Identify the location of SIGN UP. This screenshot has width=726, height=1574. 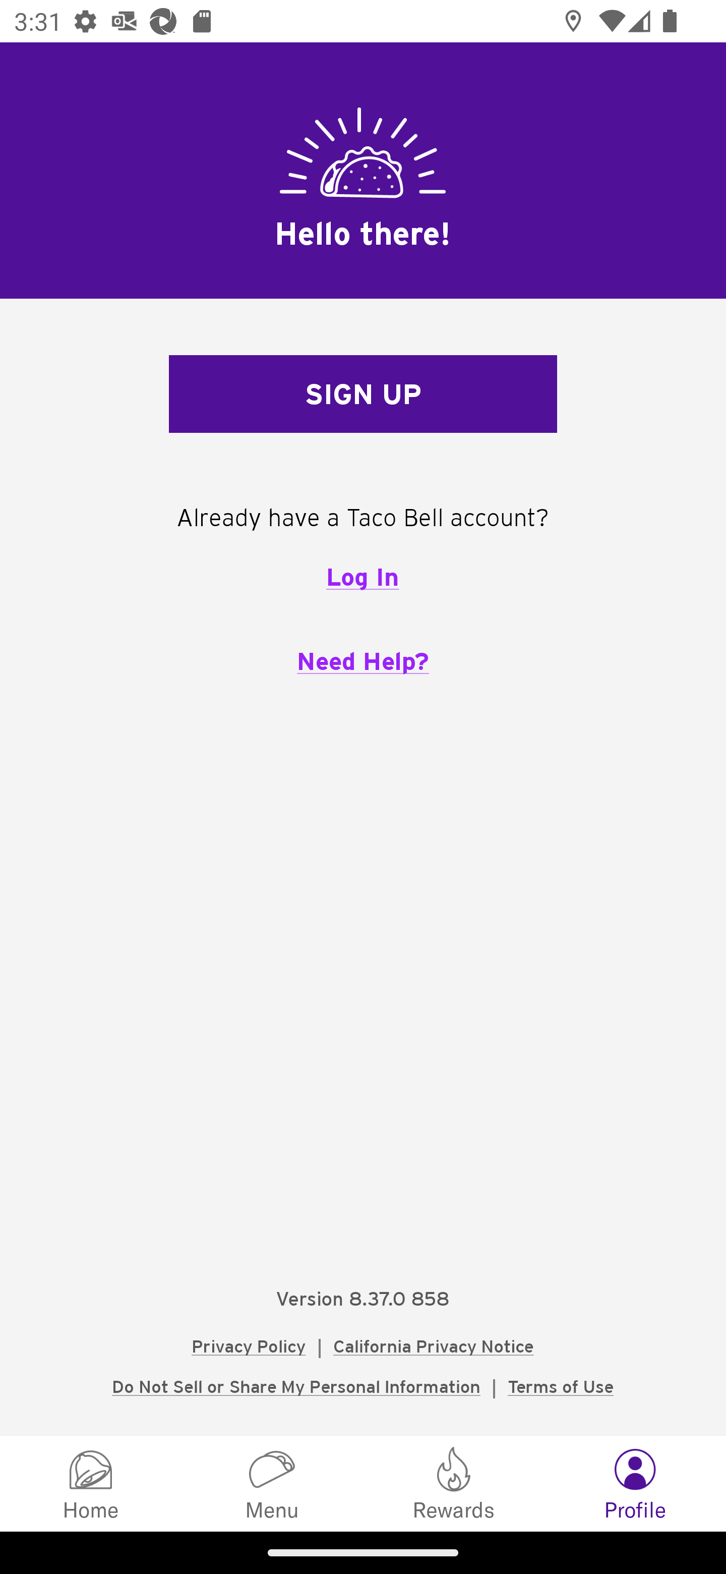
(363, 395).